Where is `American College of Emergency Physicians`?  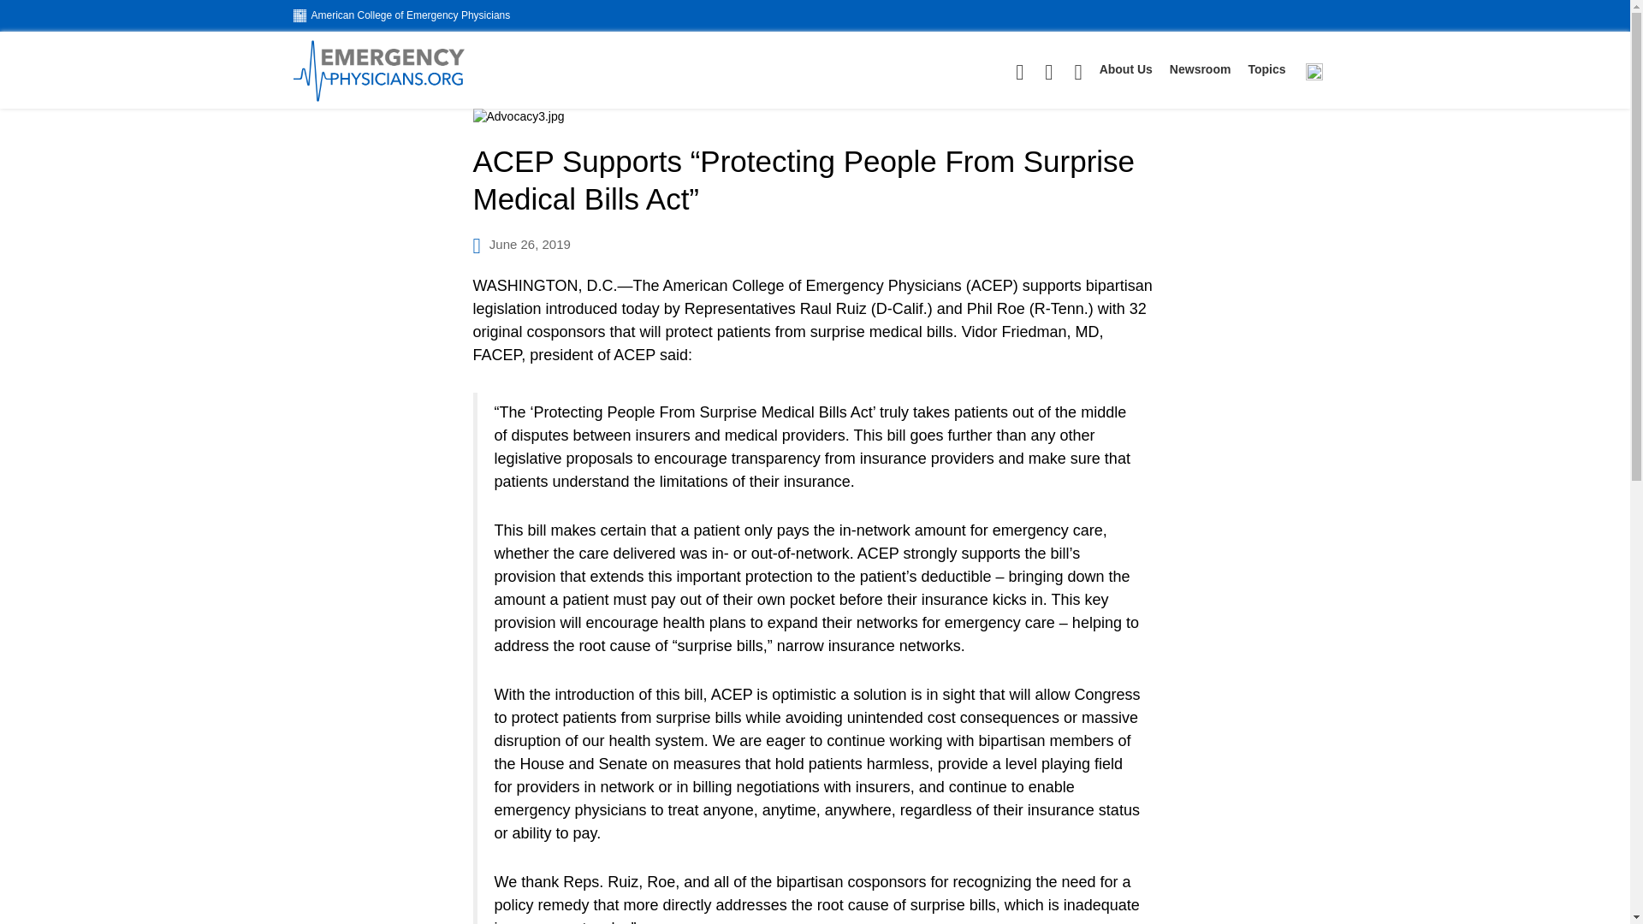
American College of Emergency Physicians is located at coordinates (400, 15).